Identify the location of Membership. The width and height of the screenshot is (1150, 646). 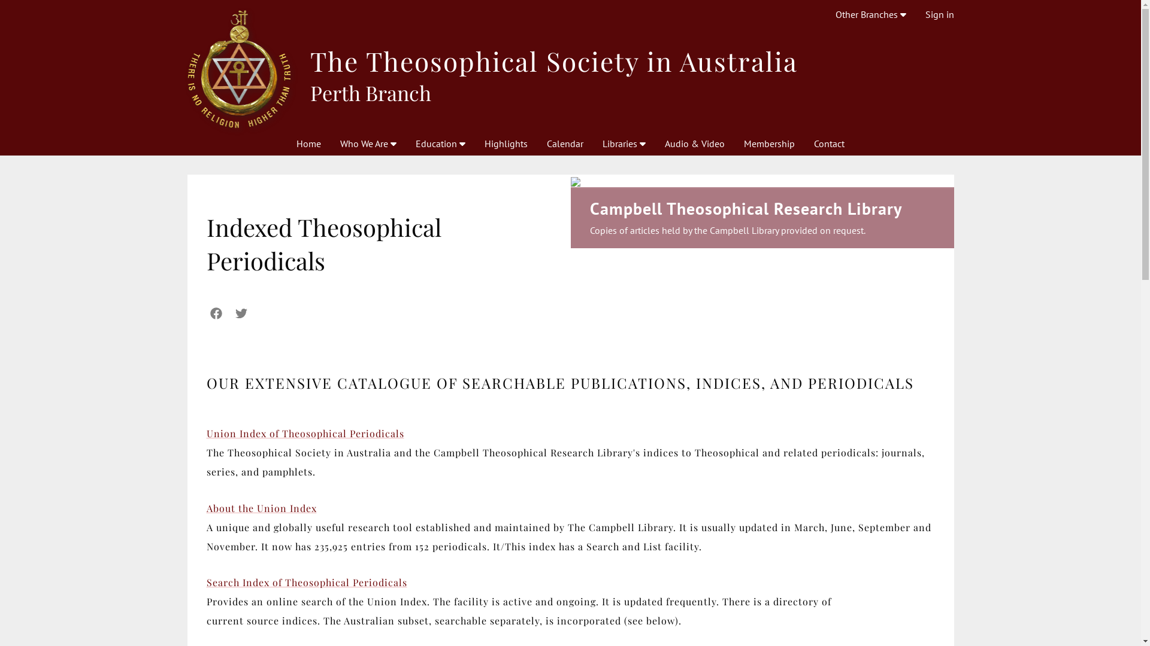
(769, 144).